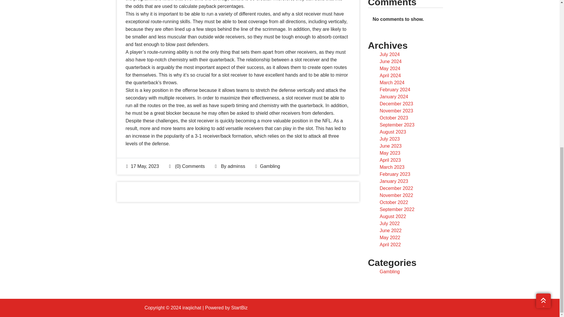 The width and height of the screenshot is (564, 317). I want to click on adminss, so click(236, 166).